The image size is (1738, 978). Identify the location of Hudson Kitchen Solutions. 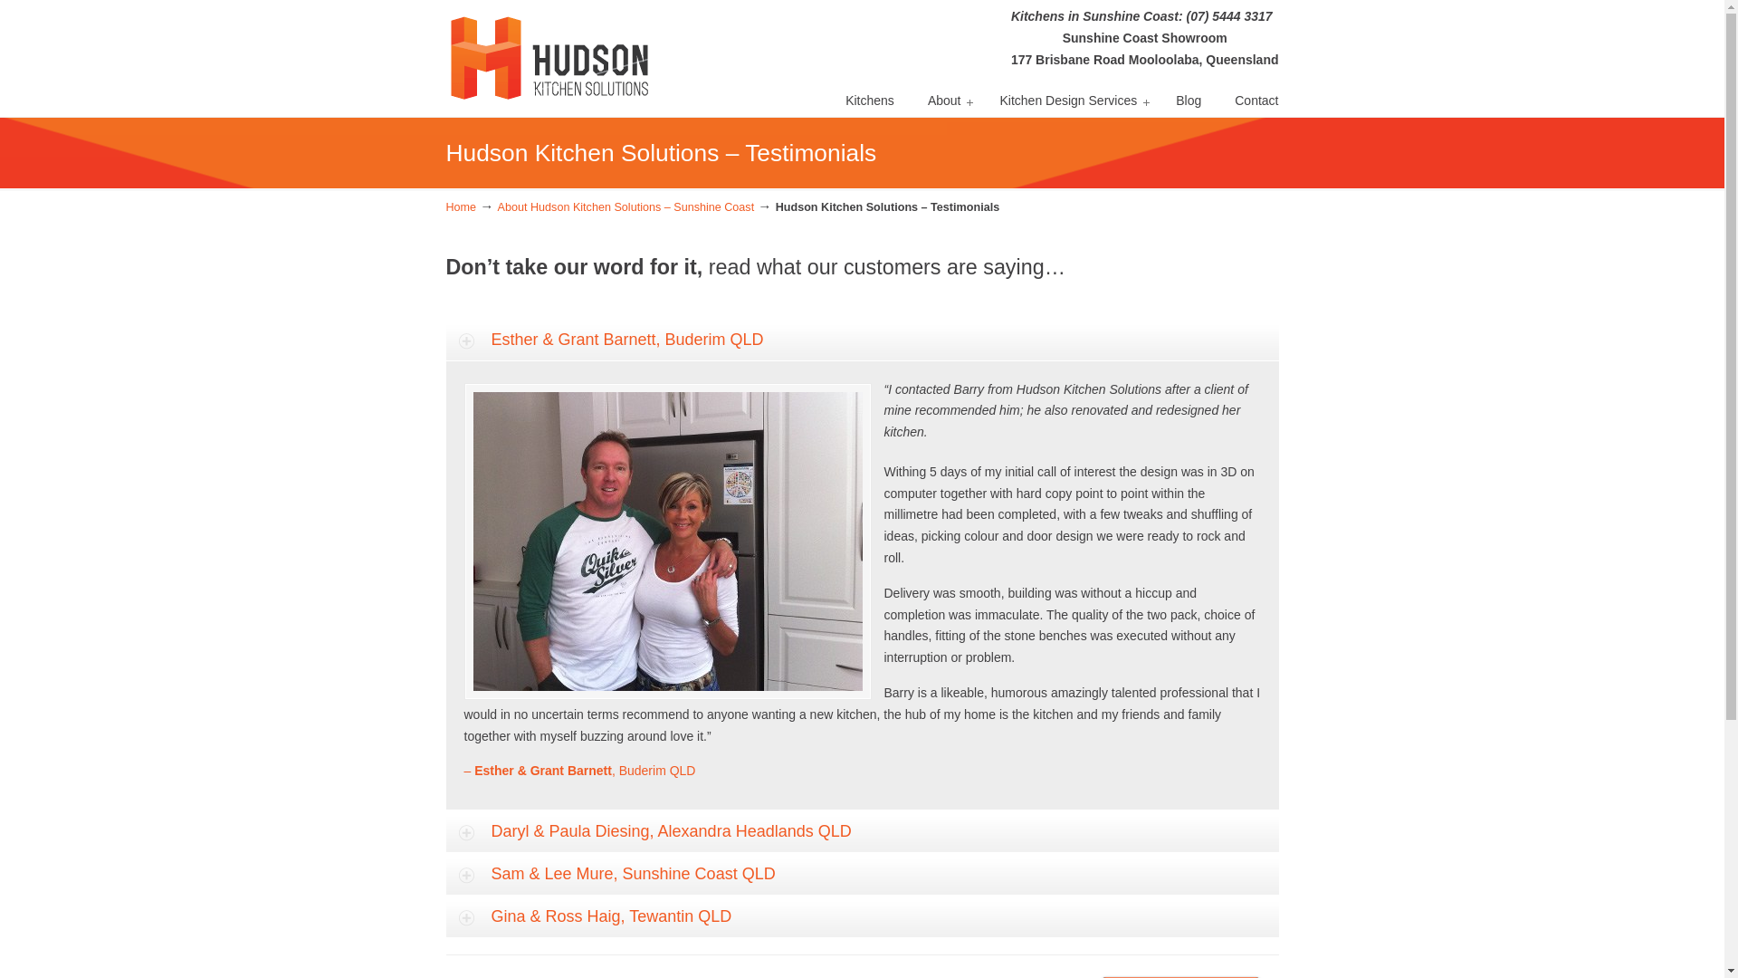
(549, 54).